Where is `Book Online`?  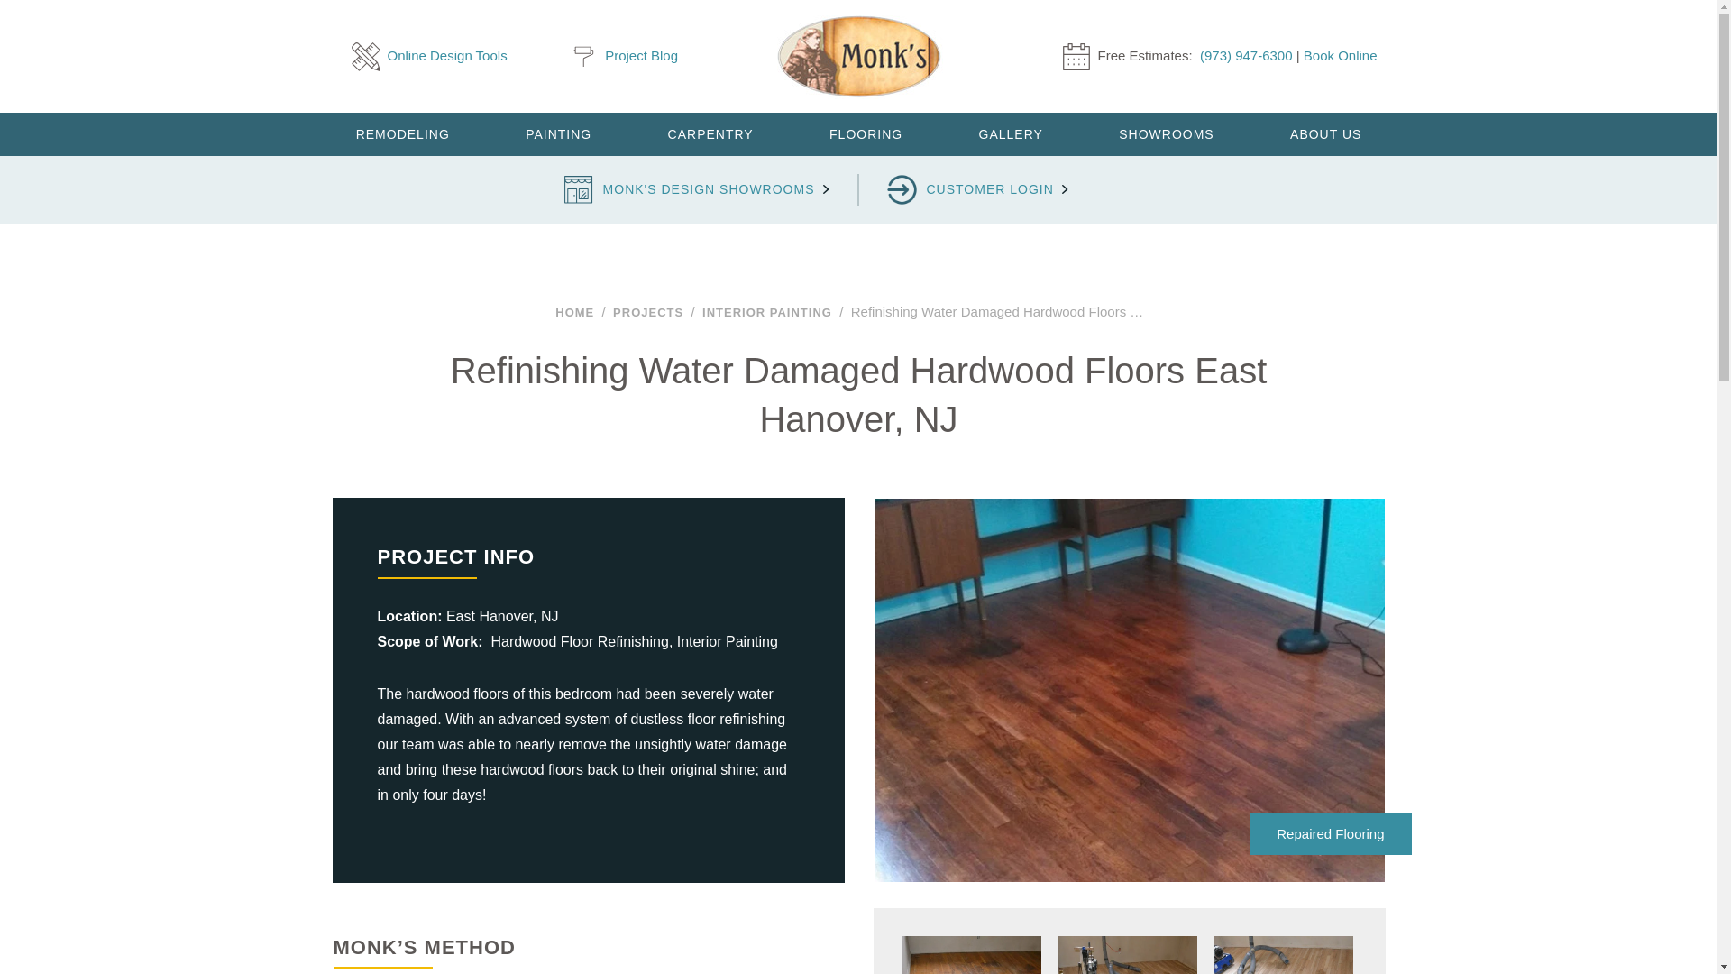 Book Online is located at coordinates (1340, 55).